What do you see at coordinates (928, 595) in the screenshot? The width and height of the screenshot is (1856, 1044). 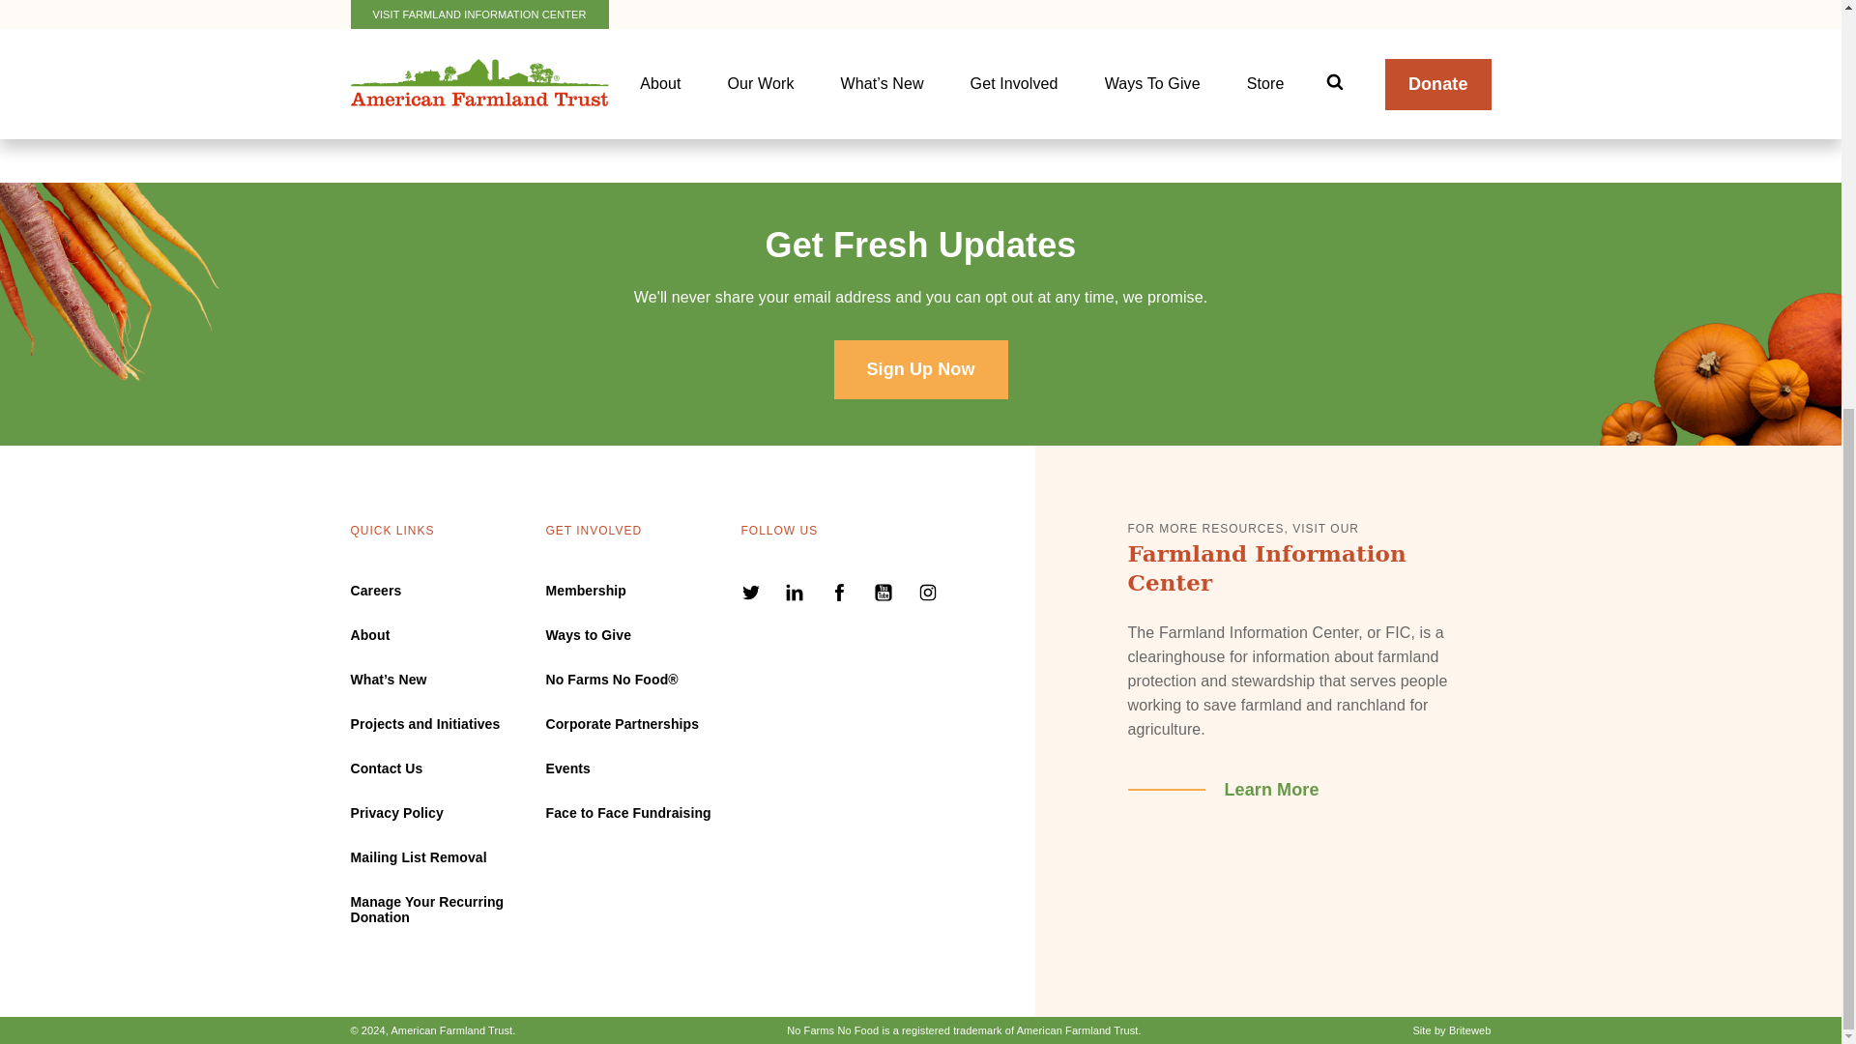 I see `instagram` at bounding box center [928, 595].